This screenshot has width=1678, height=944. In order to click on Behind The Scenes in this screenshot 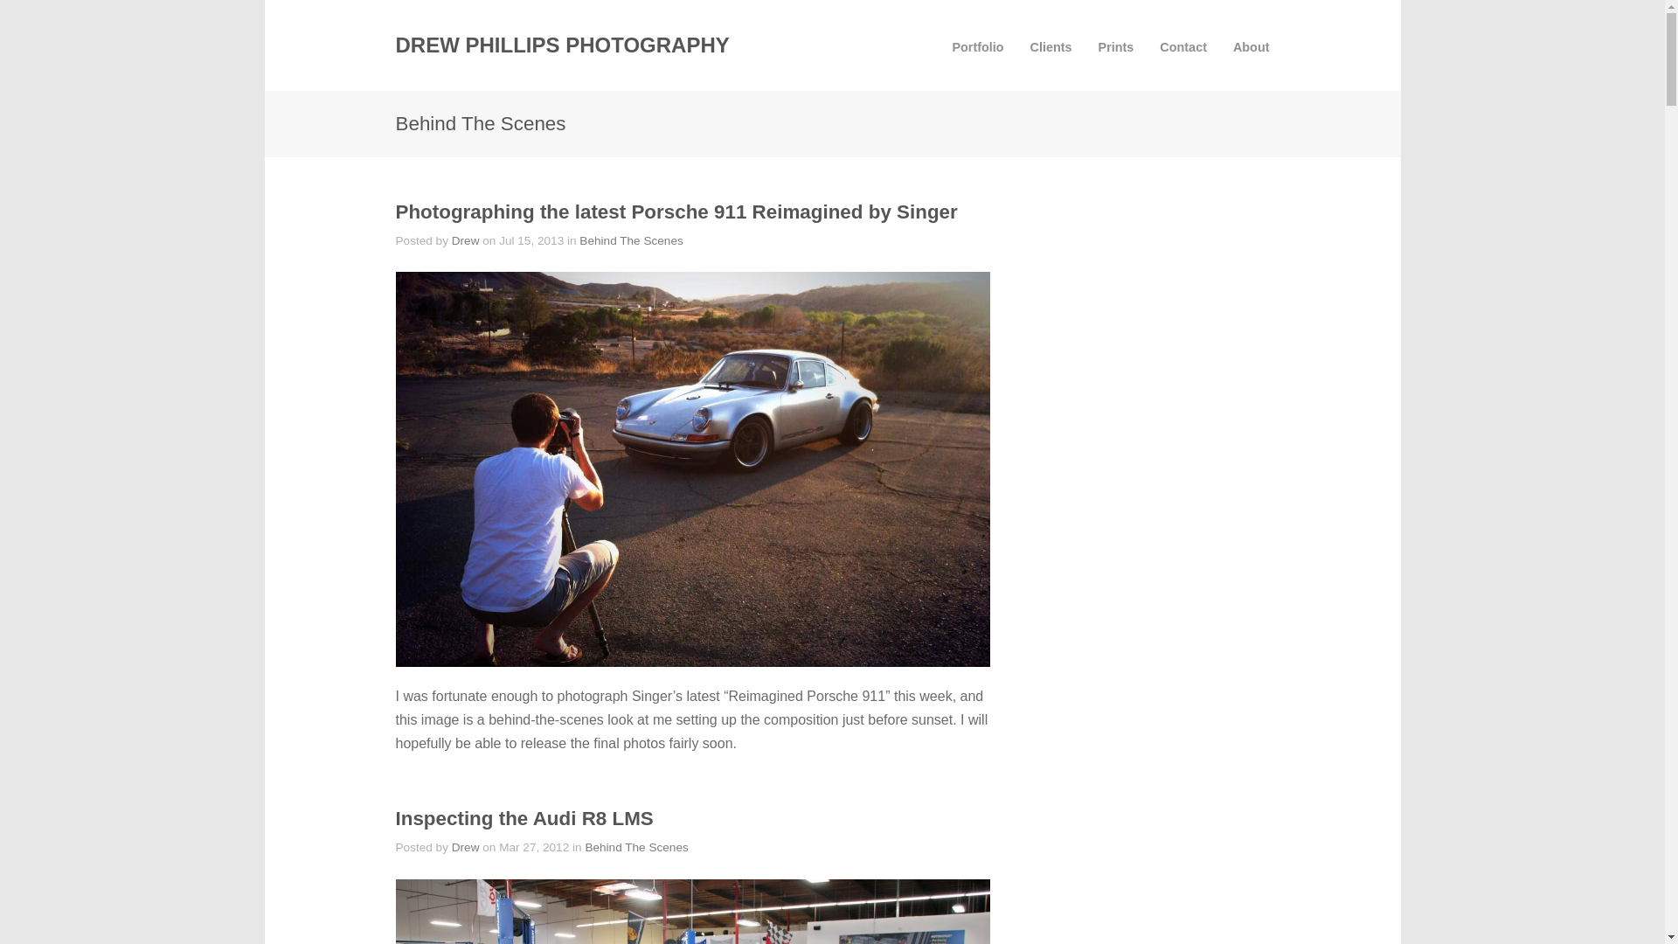, I will do `click(636, 848)`.